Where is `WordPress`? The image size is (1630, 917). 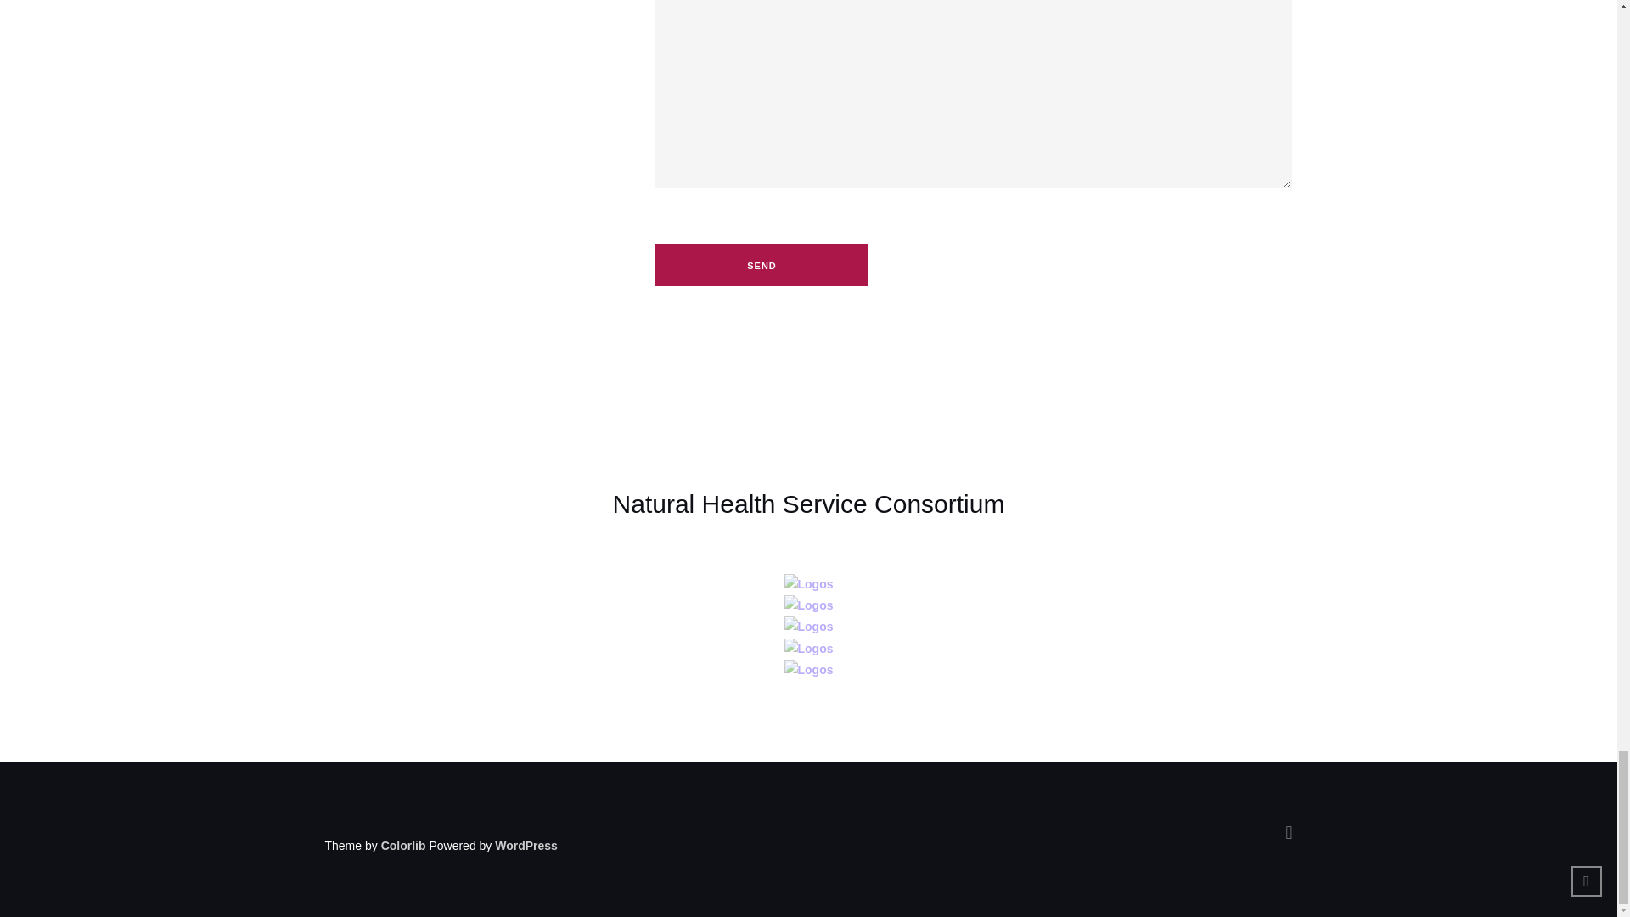
WordPress is located at coordinates (526, 846).